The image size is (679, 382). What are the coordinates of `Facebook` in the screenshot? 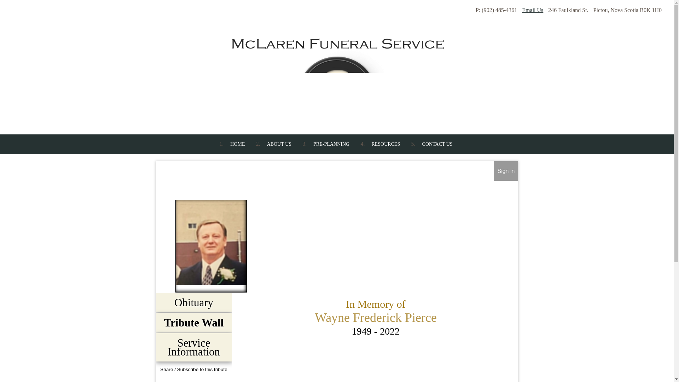 It's located at (181, 380).